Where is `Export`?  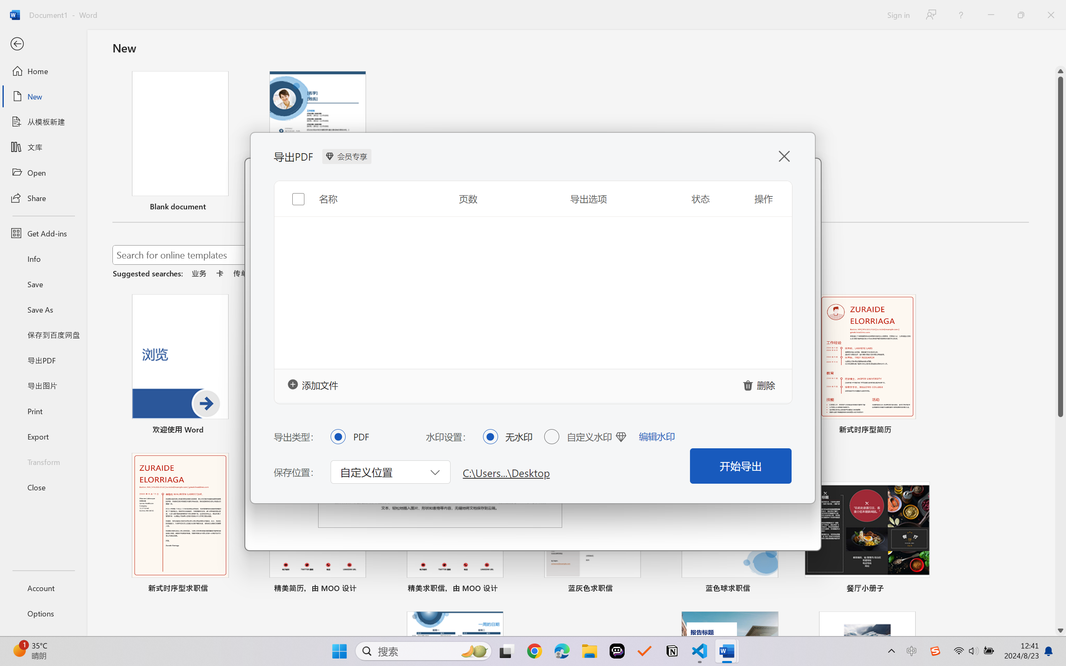 Export is located at coordinates (43, 436).